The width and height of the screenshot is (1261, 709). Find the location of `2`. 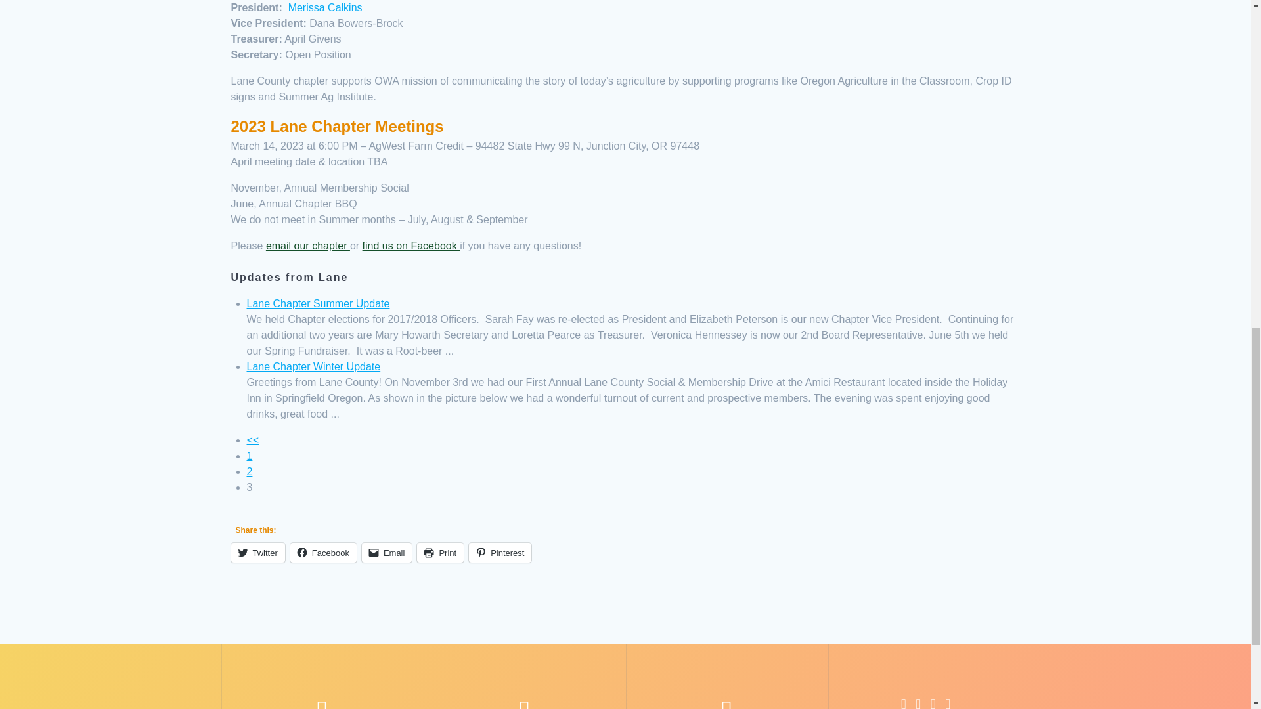

2 is located at coordinates (254, 440).